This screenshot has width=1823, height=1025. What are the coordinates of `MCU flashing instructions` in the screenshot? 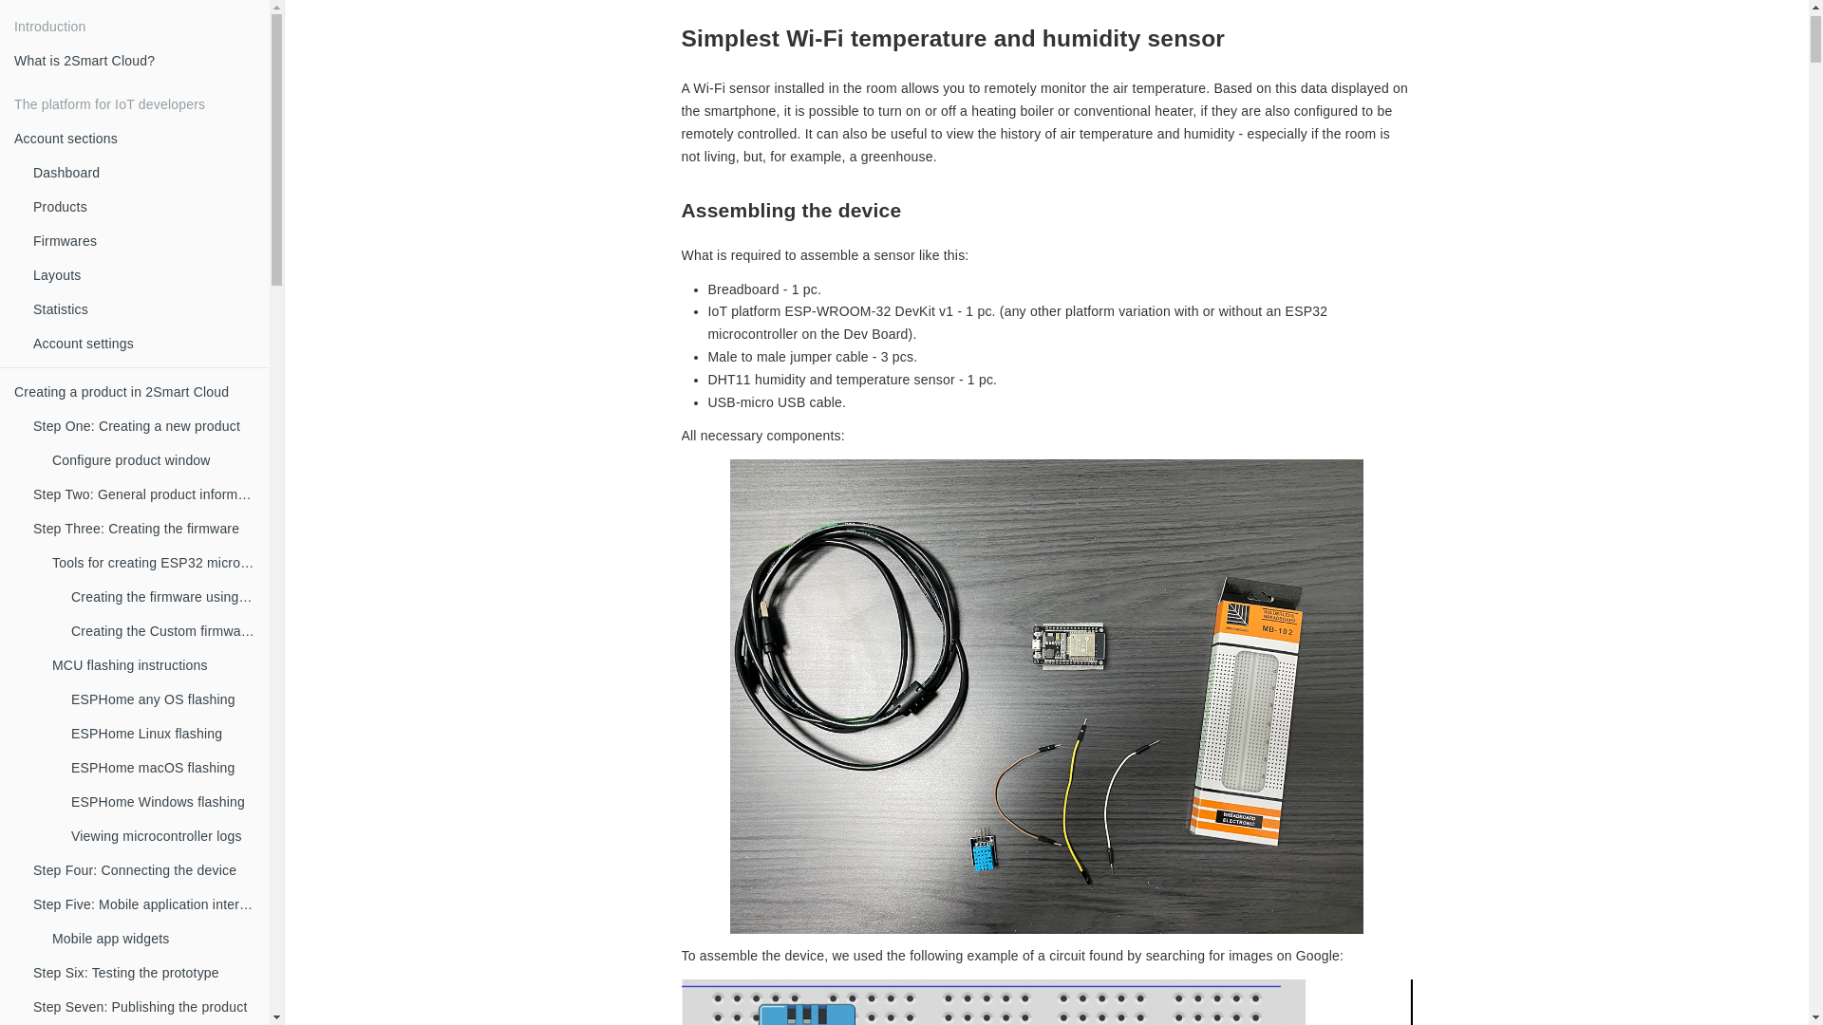 It's located at (154, 665).